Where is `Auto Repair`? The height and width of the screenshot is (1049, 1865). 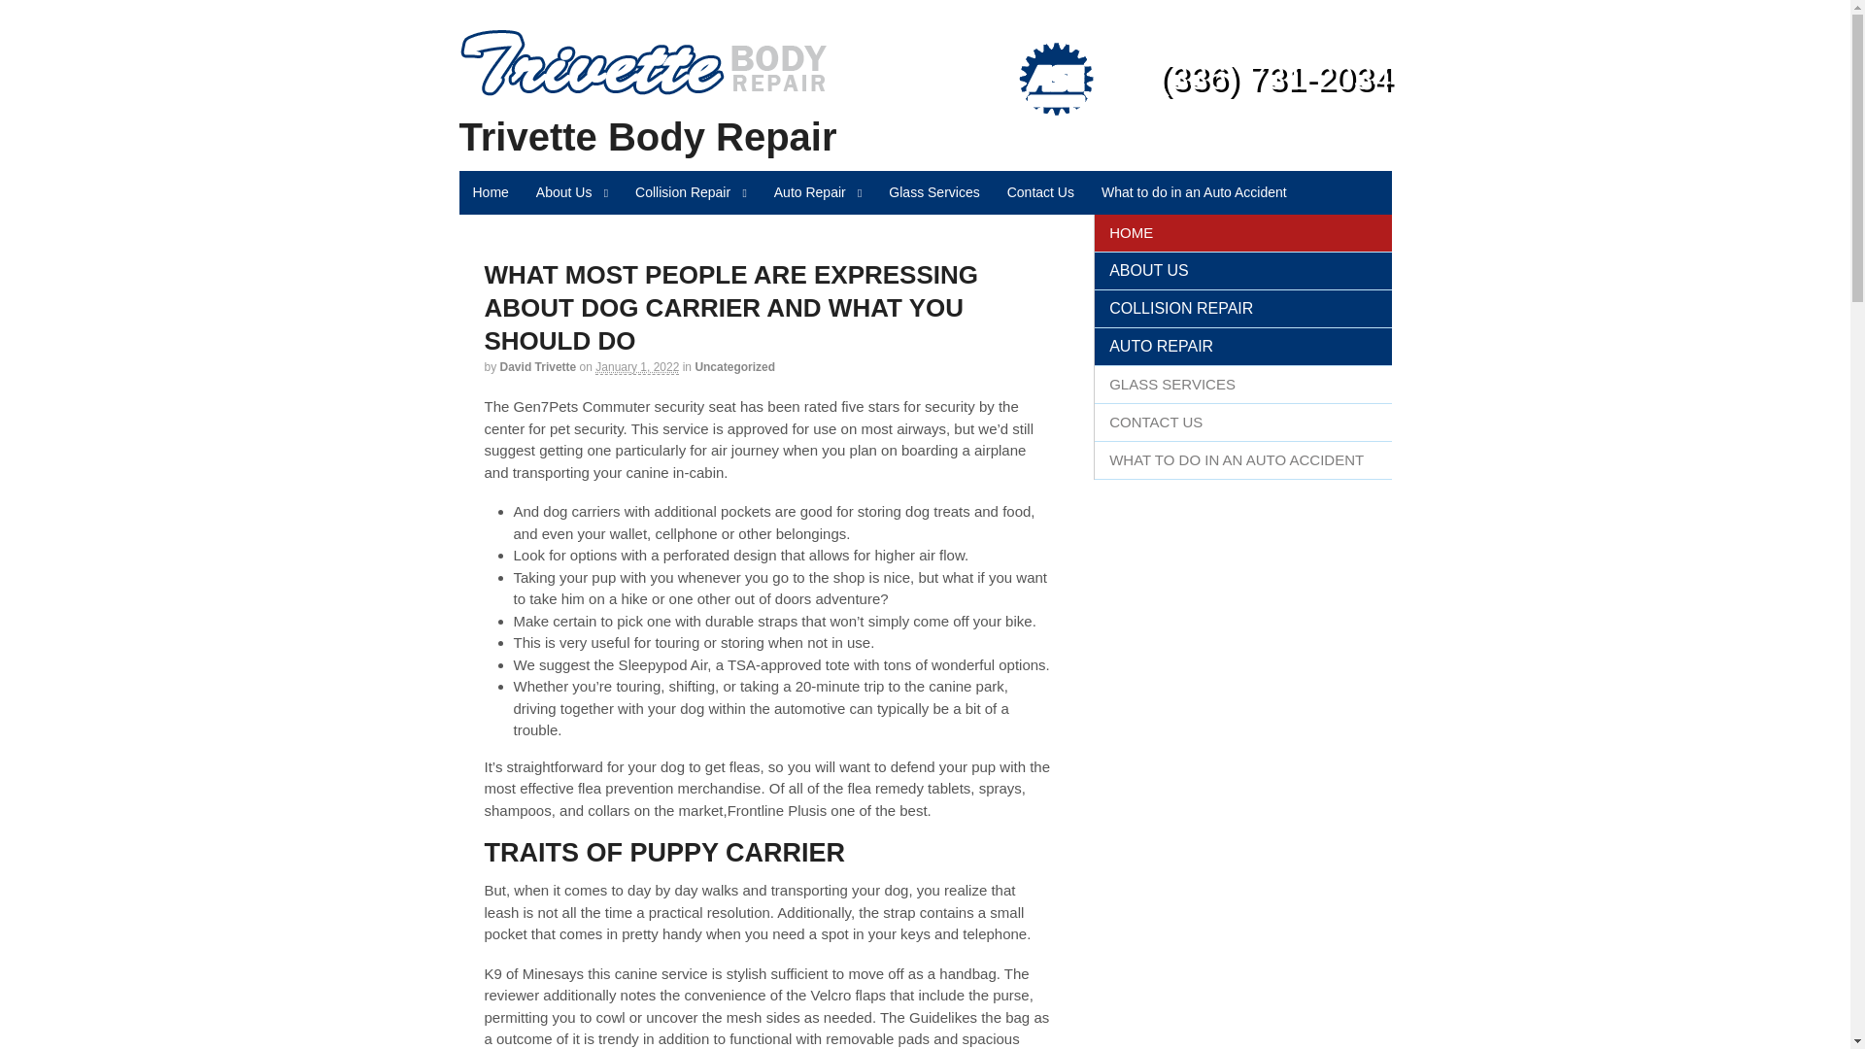
Auto Repair is located at coordinates (818, 192).